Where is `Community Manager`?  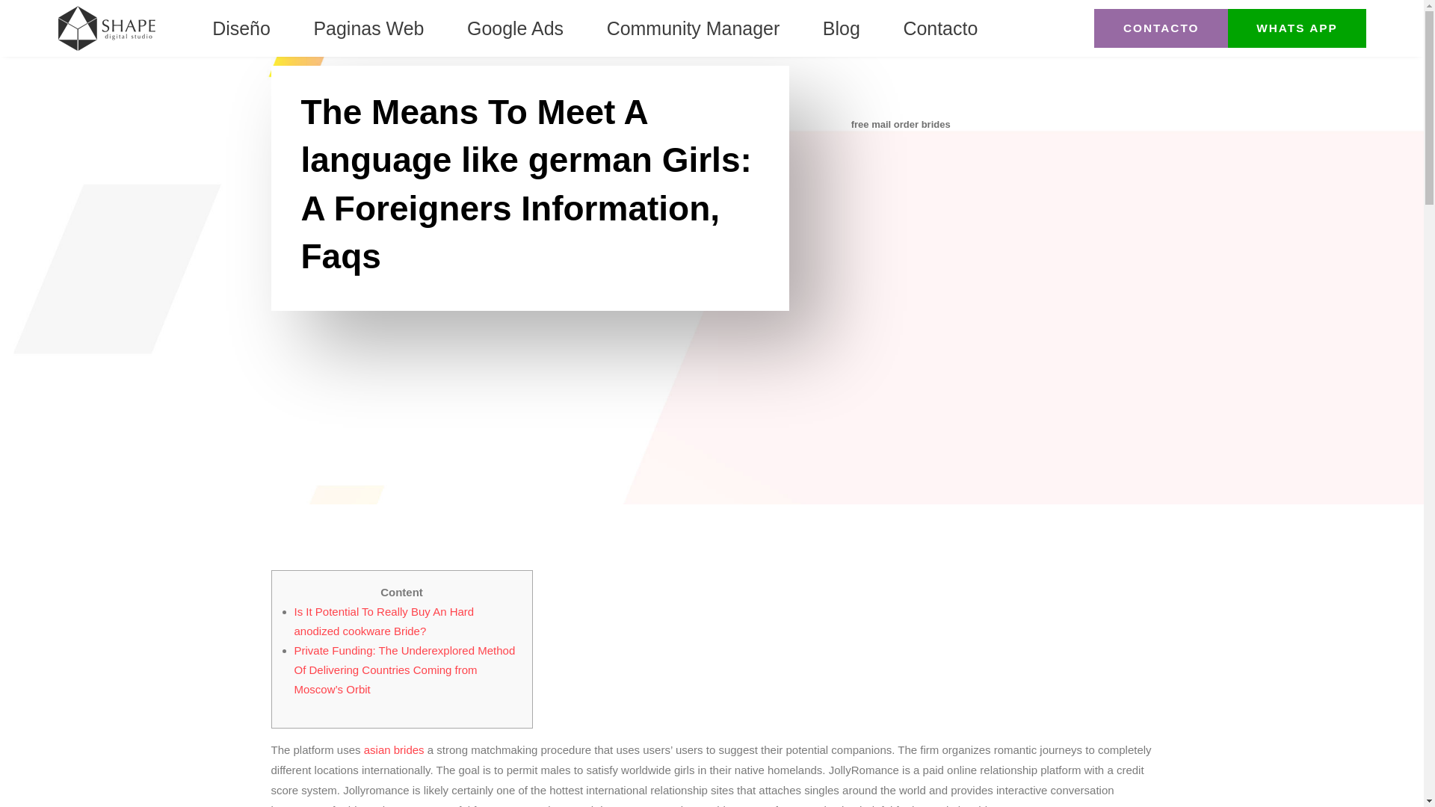 Community Manager is located at coordinates (694, 28).